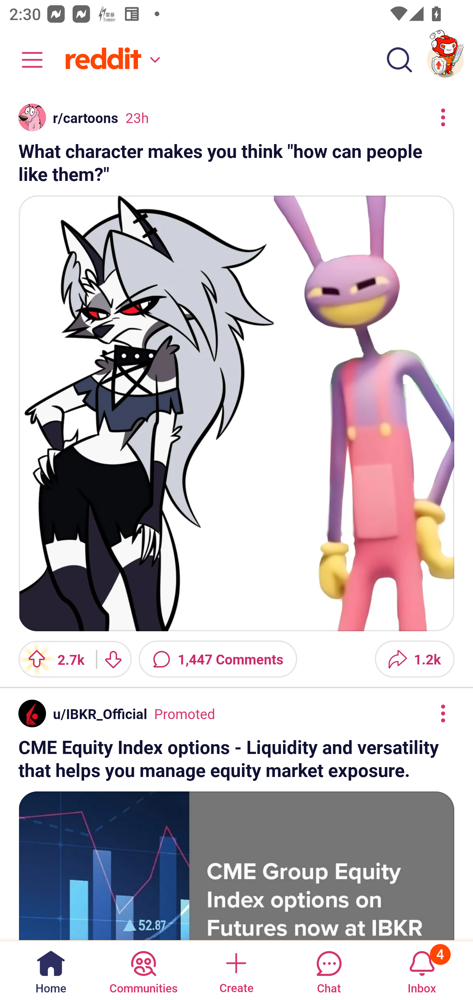  I want to click on Communities, so click(143, 970).